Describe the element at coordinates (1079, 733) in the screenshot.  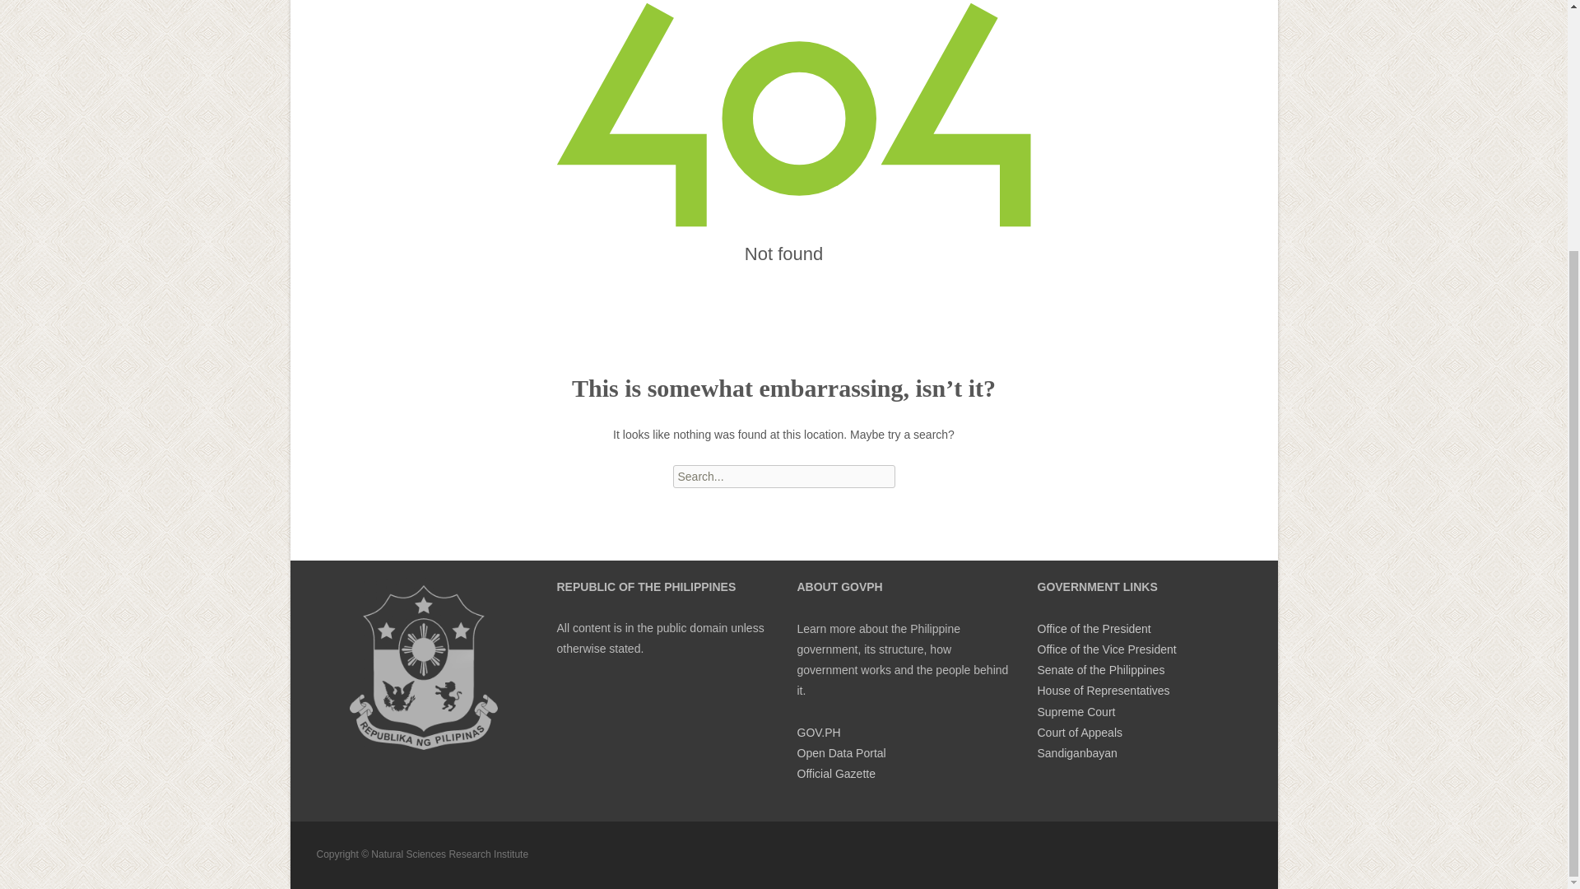
I see `Court of Appeals` at that location.